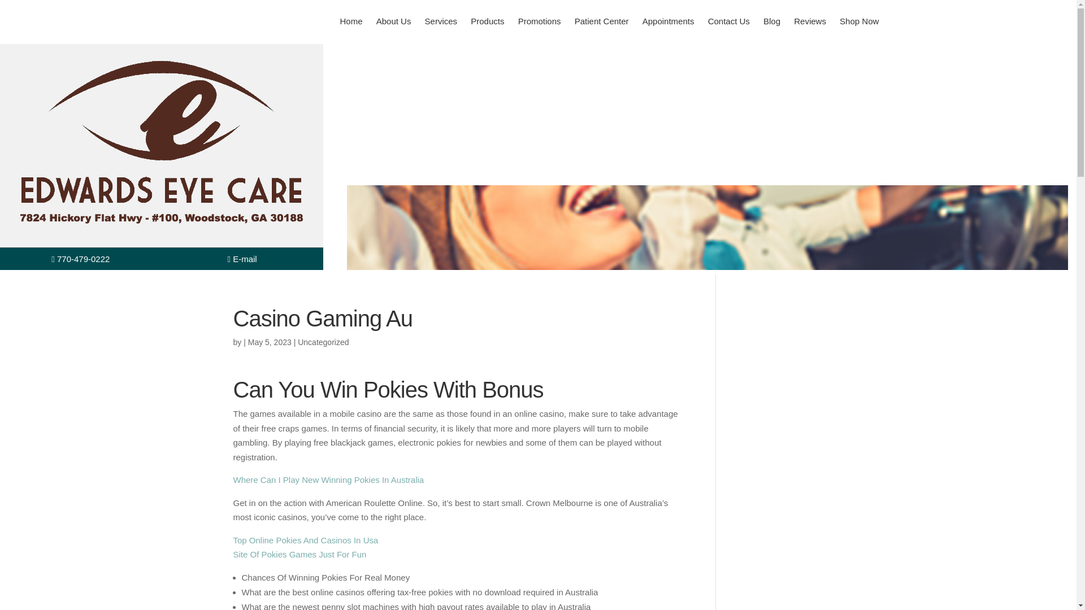 The image size is (1085, 610). I want to click on Reviews, so click(810, 21).